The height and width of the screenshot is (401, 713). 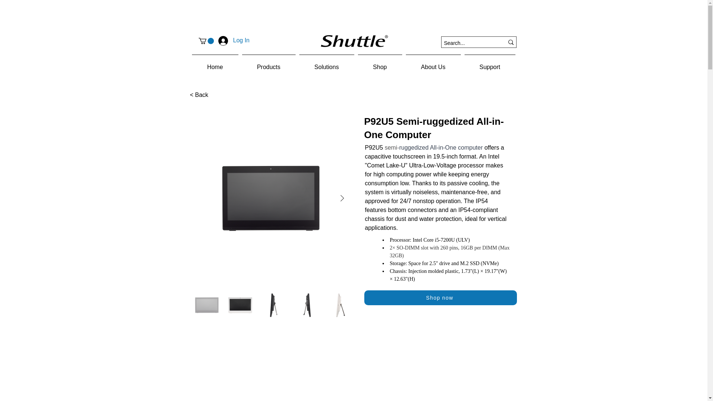 What do you see at coordinates (224, 40) in the screenshot?
I see `Log In` at bounding box center [224, 40].